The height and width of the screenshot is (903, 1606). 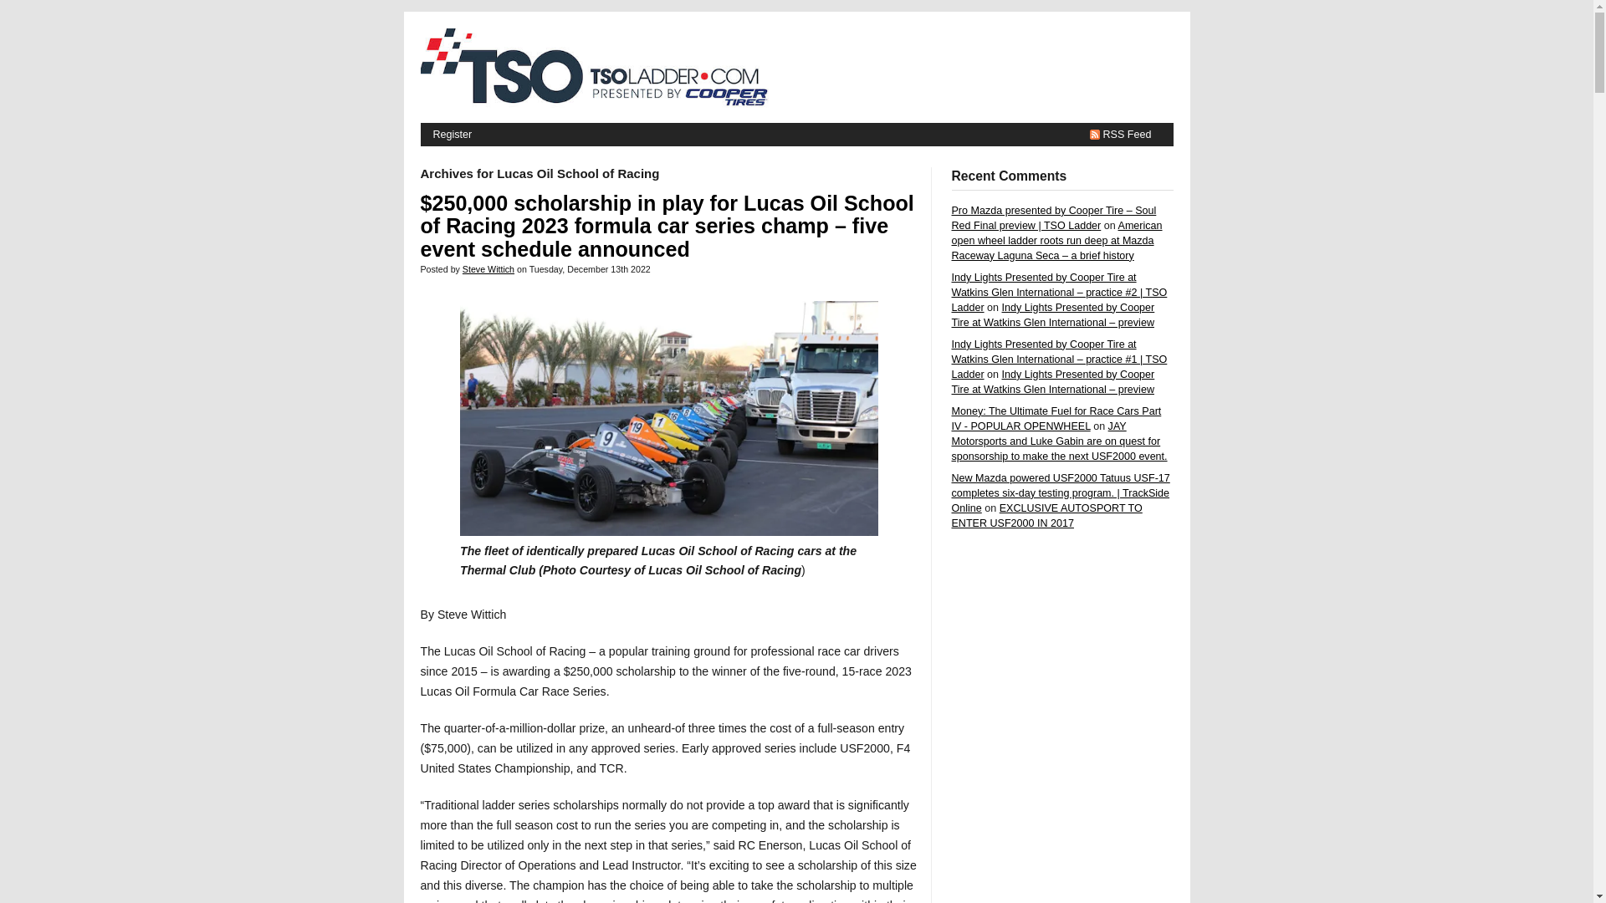 What do you see at coordinates (488, 269) in the screenshot?
I see `Posts by Steve Wittich` at bounding box center [488, 269].